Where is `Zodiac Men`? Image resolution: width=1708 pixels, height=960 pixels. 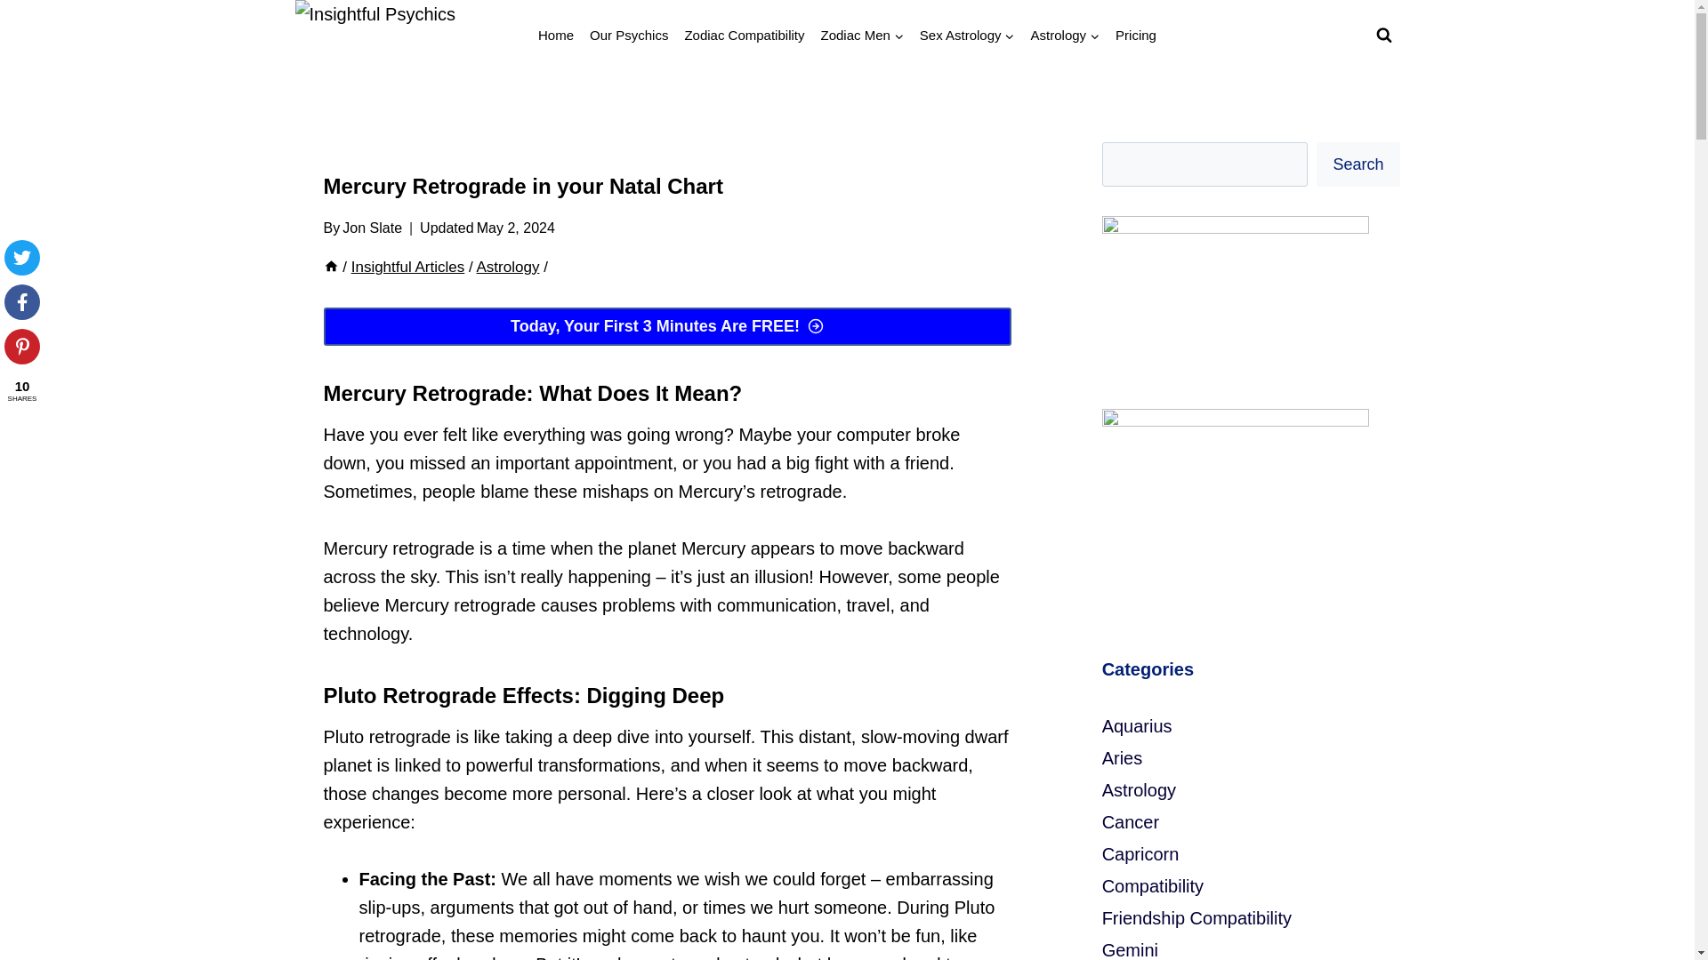
Zodiac Men is located at coordinates (861, 36).